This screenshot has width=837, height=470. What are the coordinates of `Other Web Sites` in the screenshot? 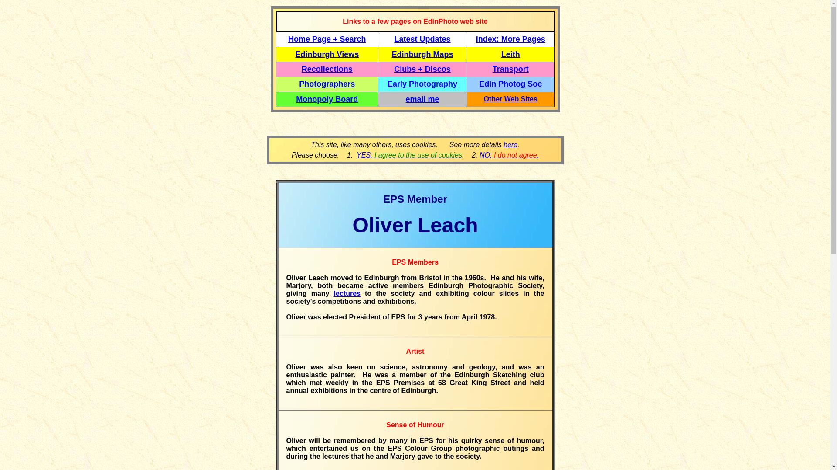 It's located at (510, 99).